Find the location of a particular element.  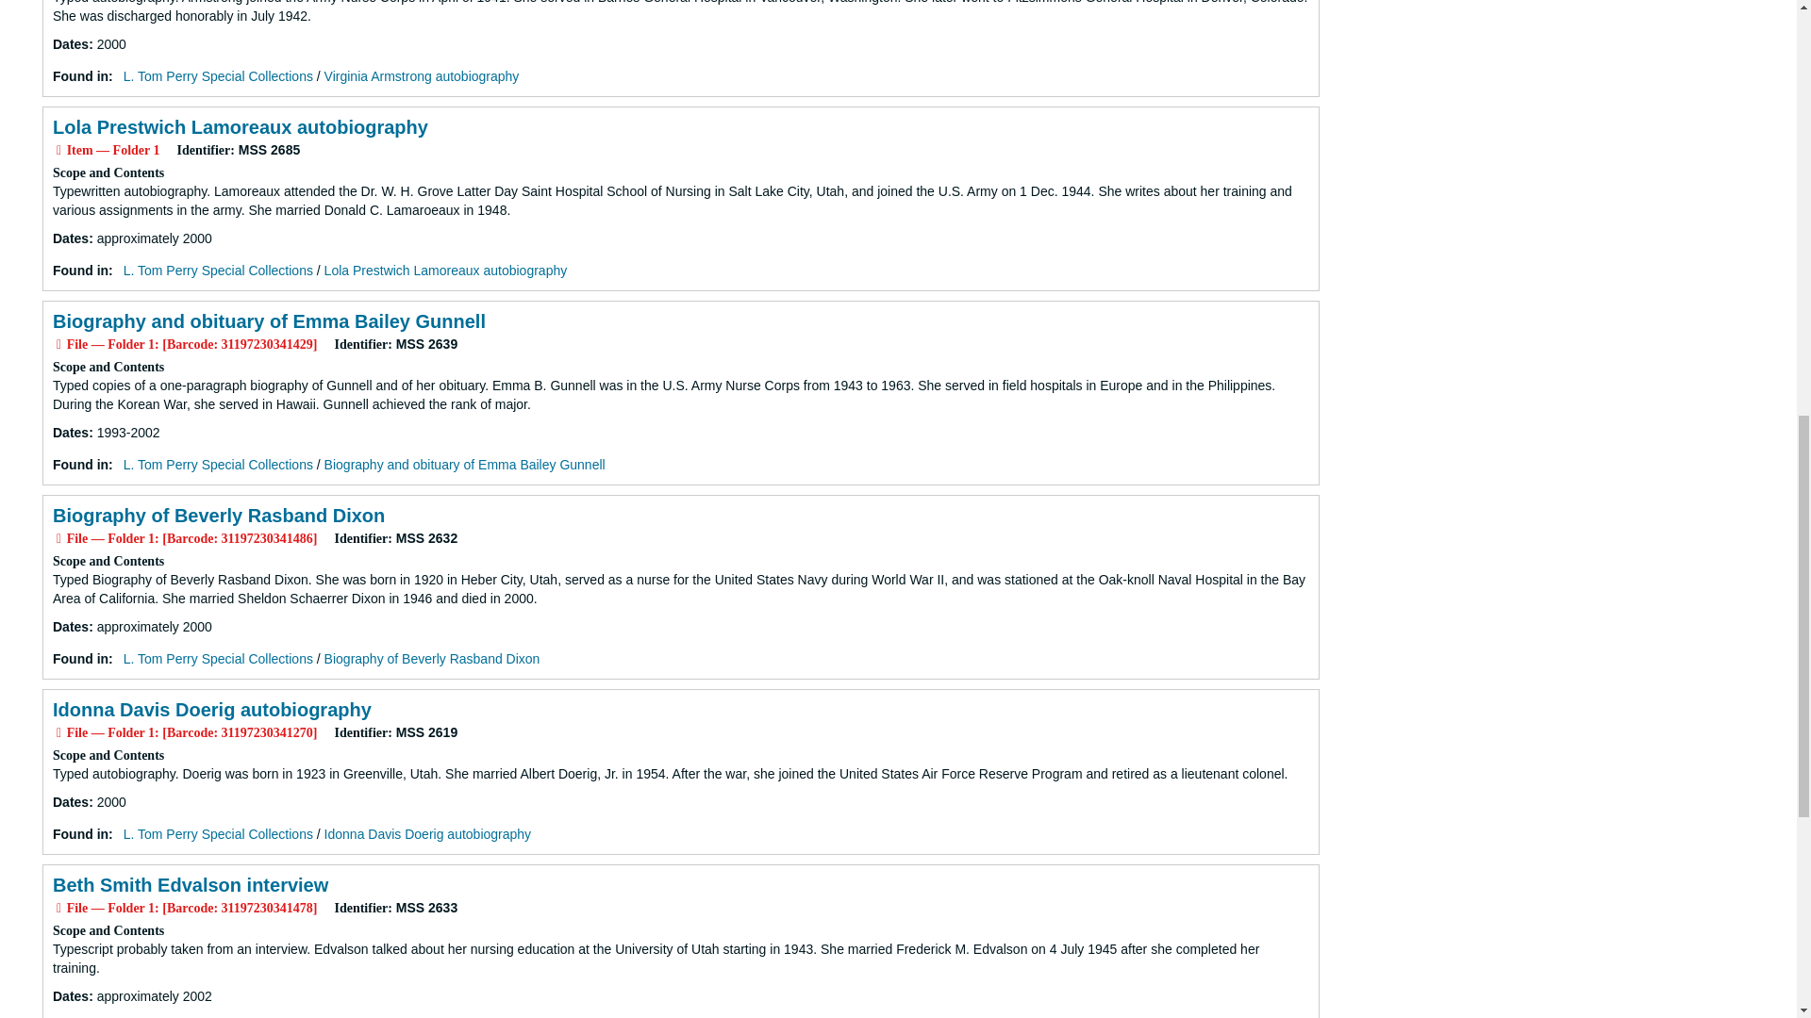

translation missing: en.dates is located at coordinates (70, 43).